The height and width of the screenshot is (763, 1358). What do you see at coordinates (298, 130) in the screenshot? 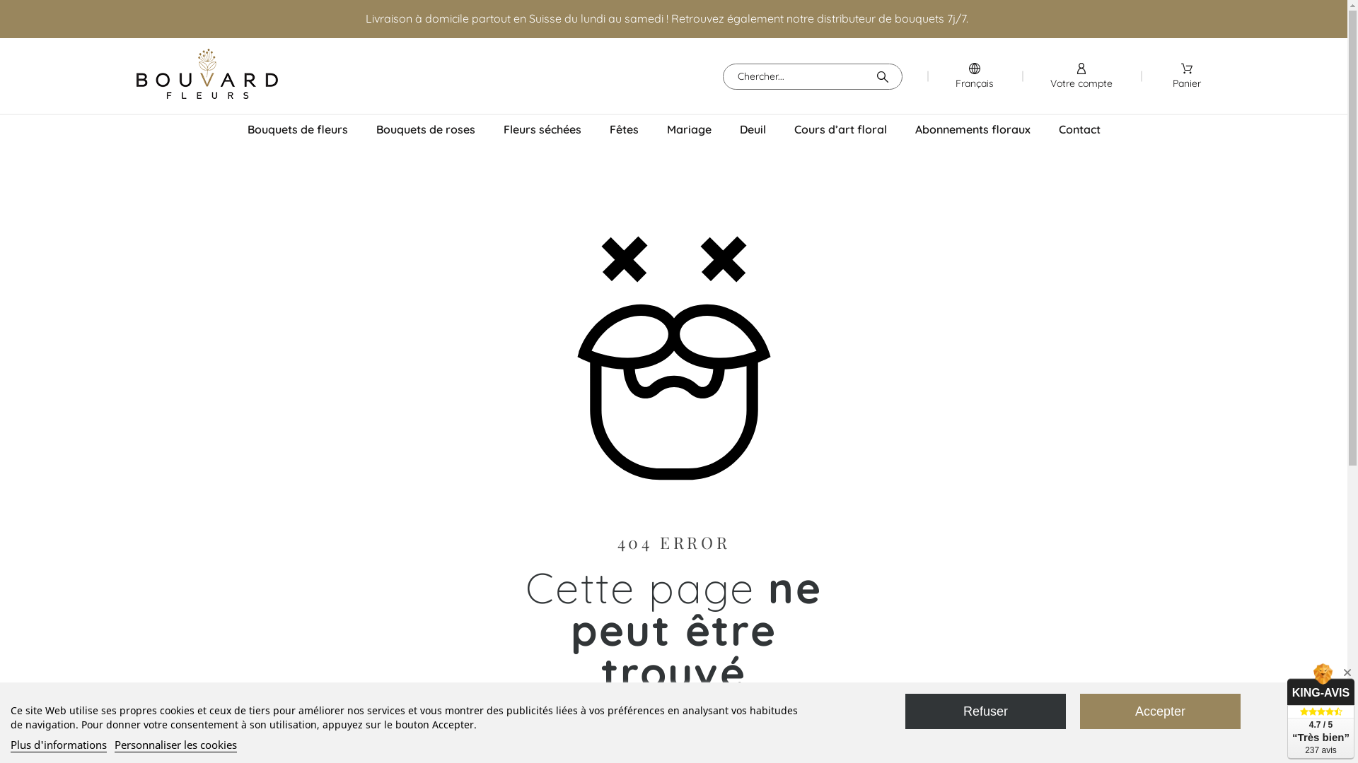
I see `Bouquets de fleurs` at bounding box center [298, 130].